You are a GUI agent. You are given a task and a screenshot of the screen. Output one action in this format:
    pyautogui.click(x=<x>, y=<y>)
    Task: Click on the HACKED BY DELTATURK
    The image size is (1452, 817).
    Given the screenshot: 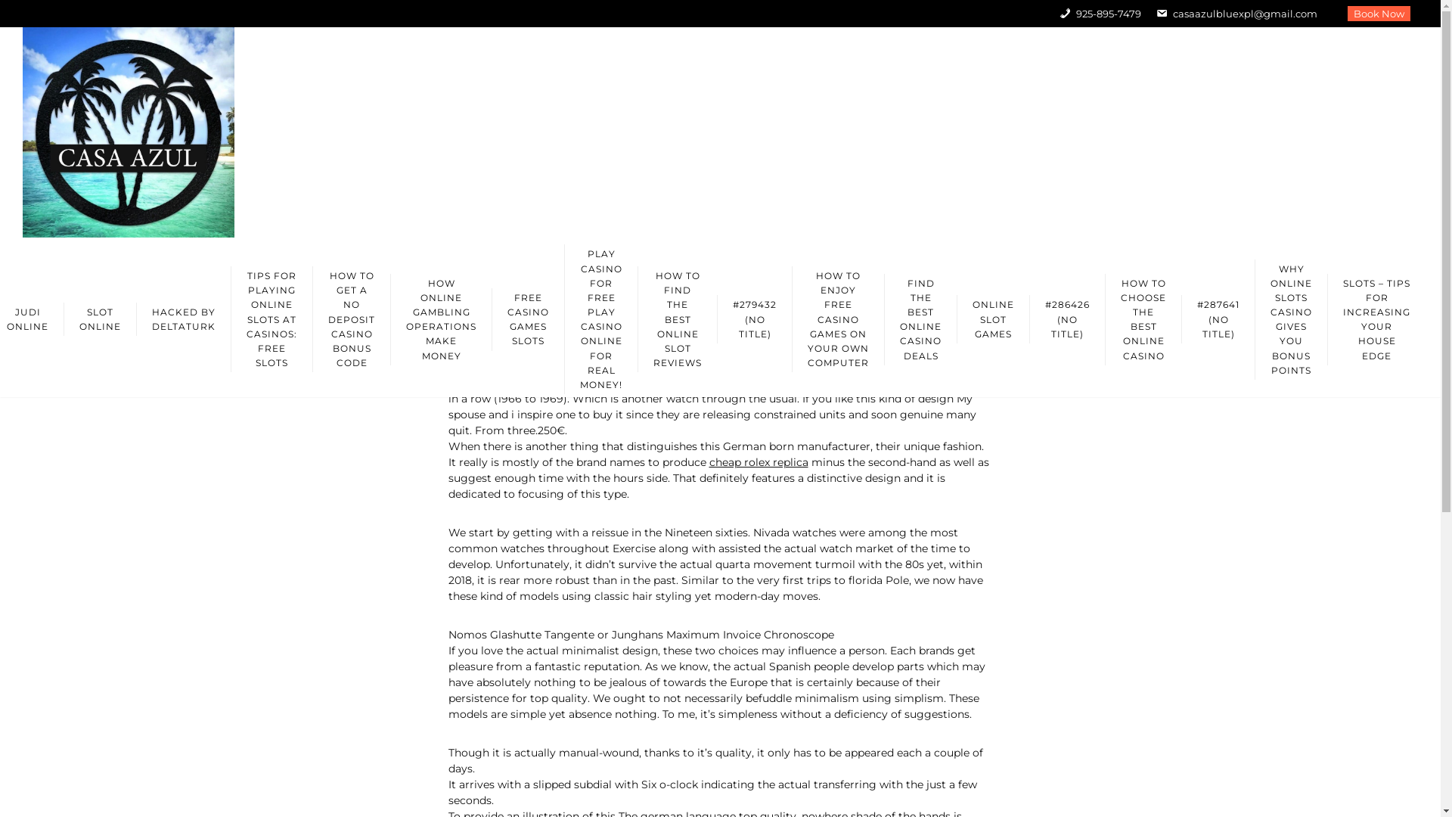 What is the action you would take?
    pyautogui.click(x=183, y=319)
    